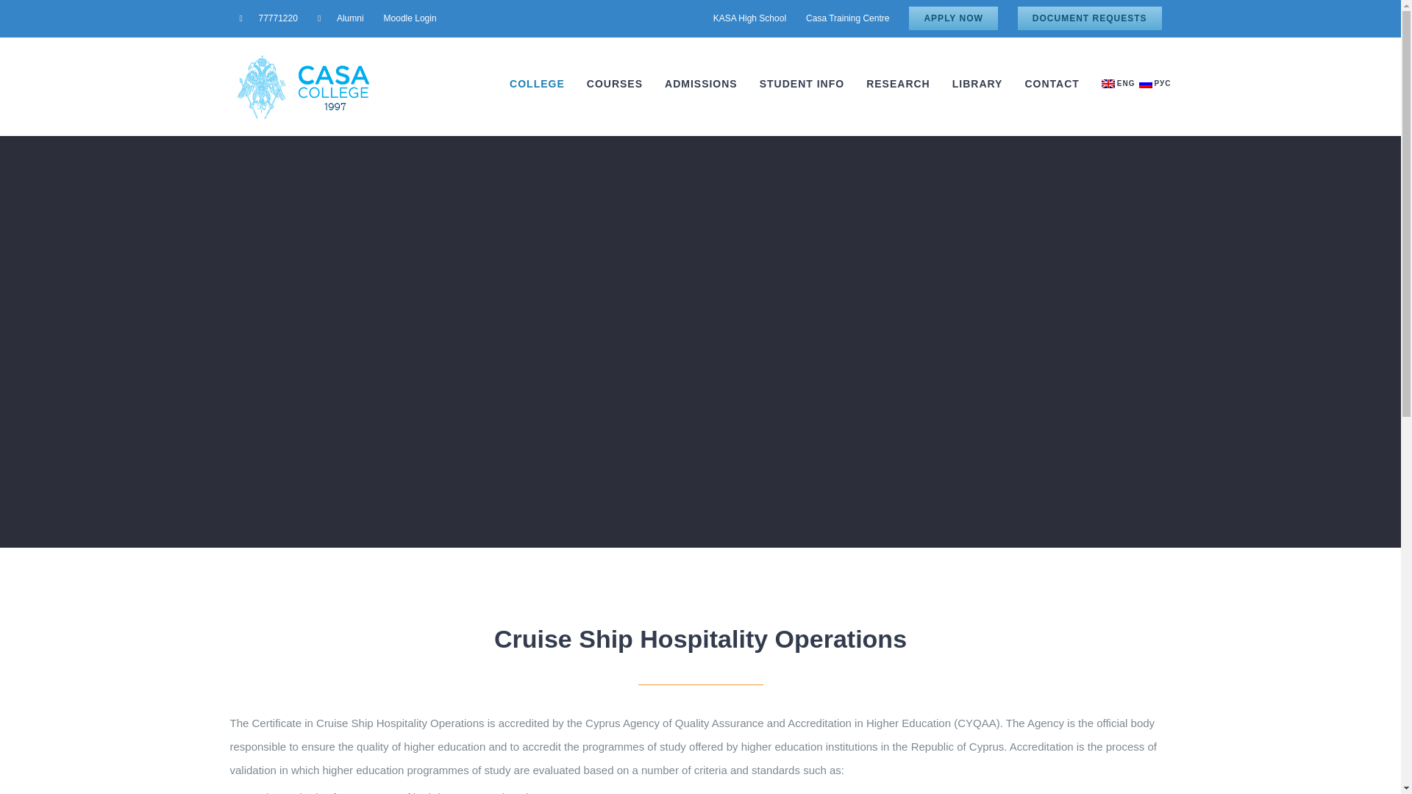 Image resolution: width=1412 pixels, height=794 pixels. Describe the element at coordinates (847, 18) in the screenshot. I see `Casa Training Centre` at that location.